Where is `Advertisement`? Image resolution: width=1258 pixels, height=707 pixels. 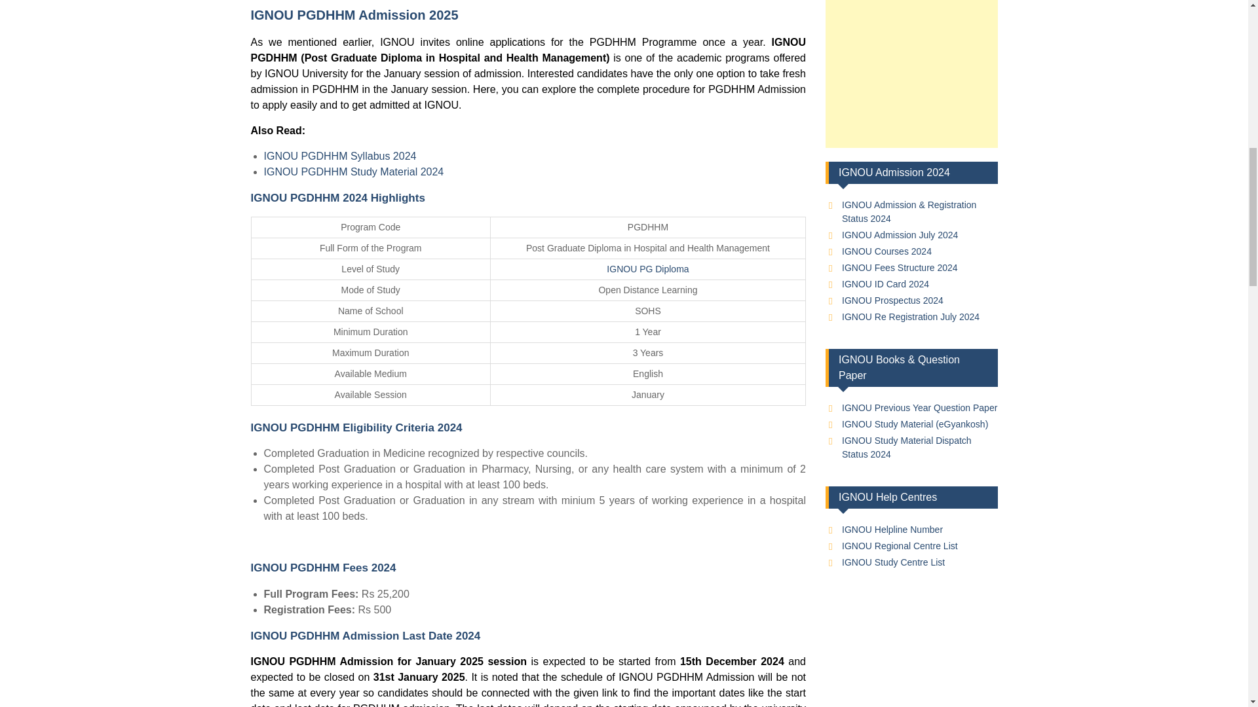 Advertisement is located at coordinates (911, 73).